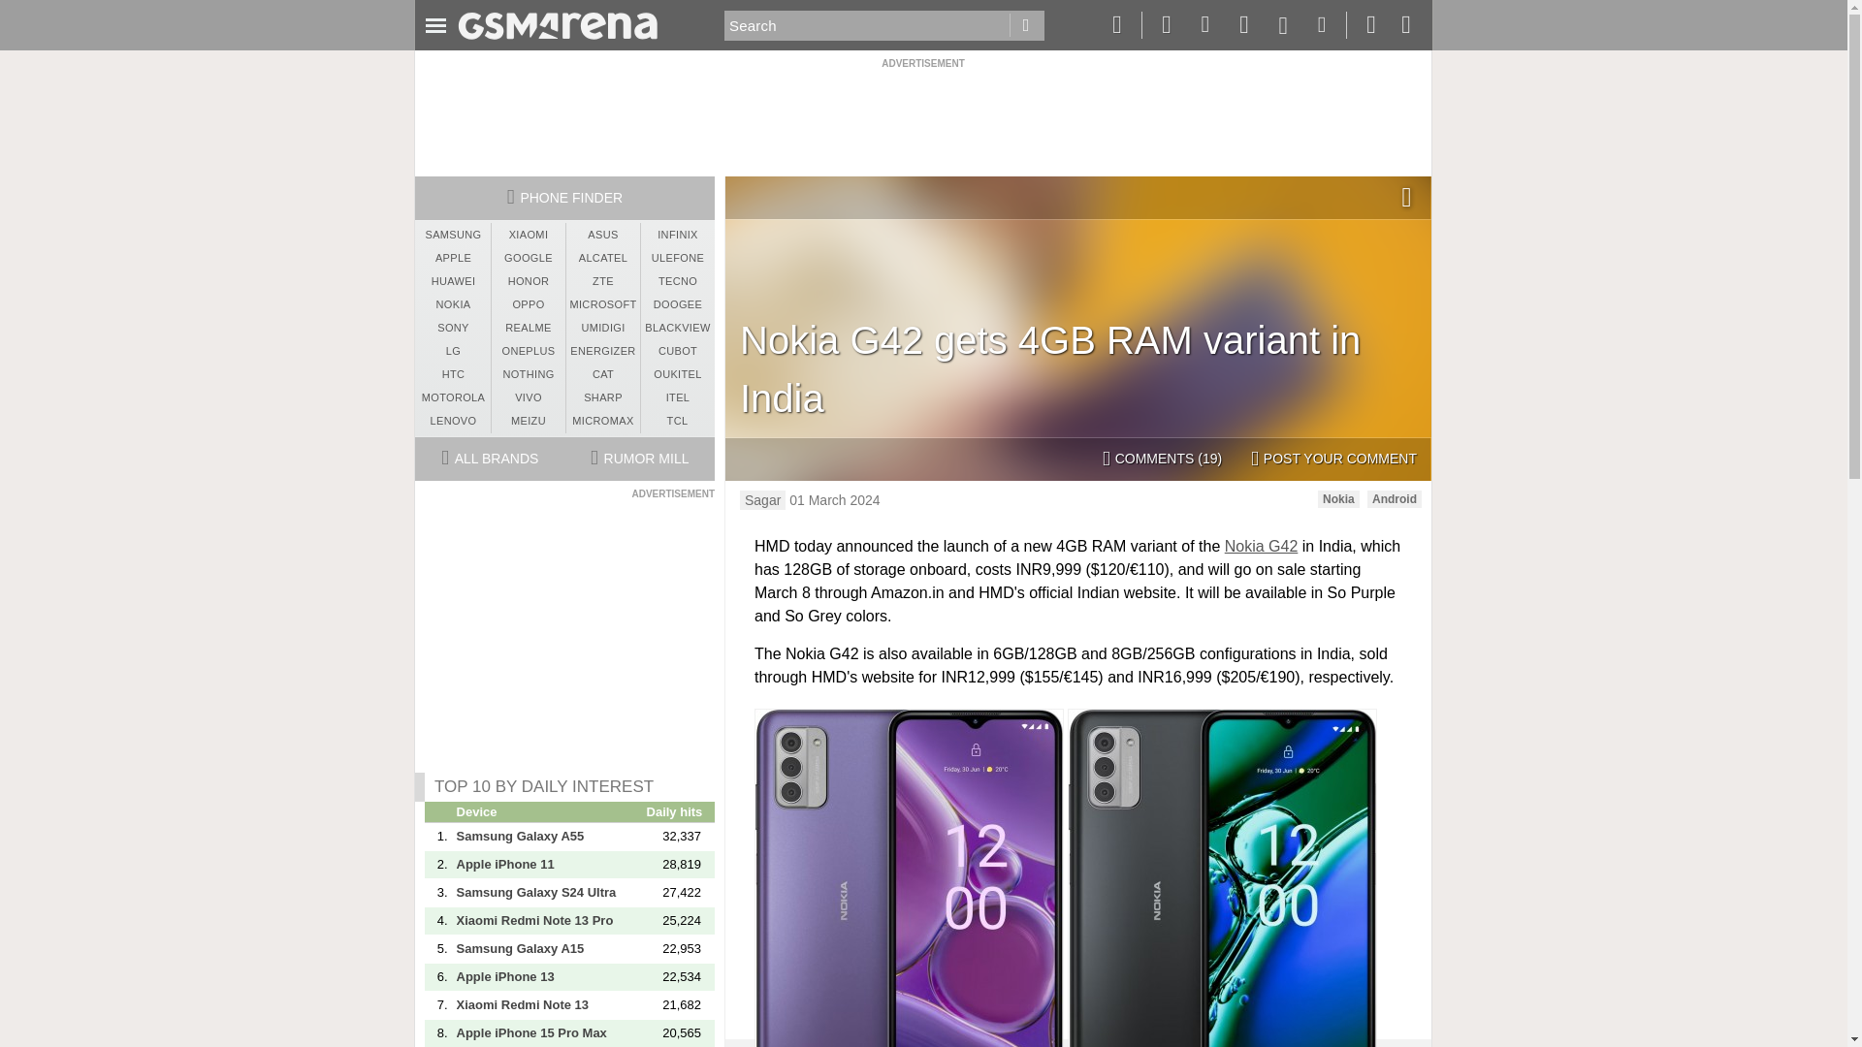 This screenshot has width=1862, height=1047. I want to click on POST YOUR COMMENT, so click(1333, 460).